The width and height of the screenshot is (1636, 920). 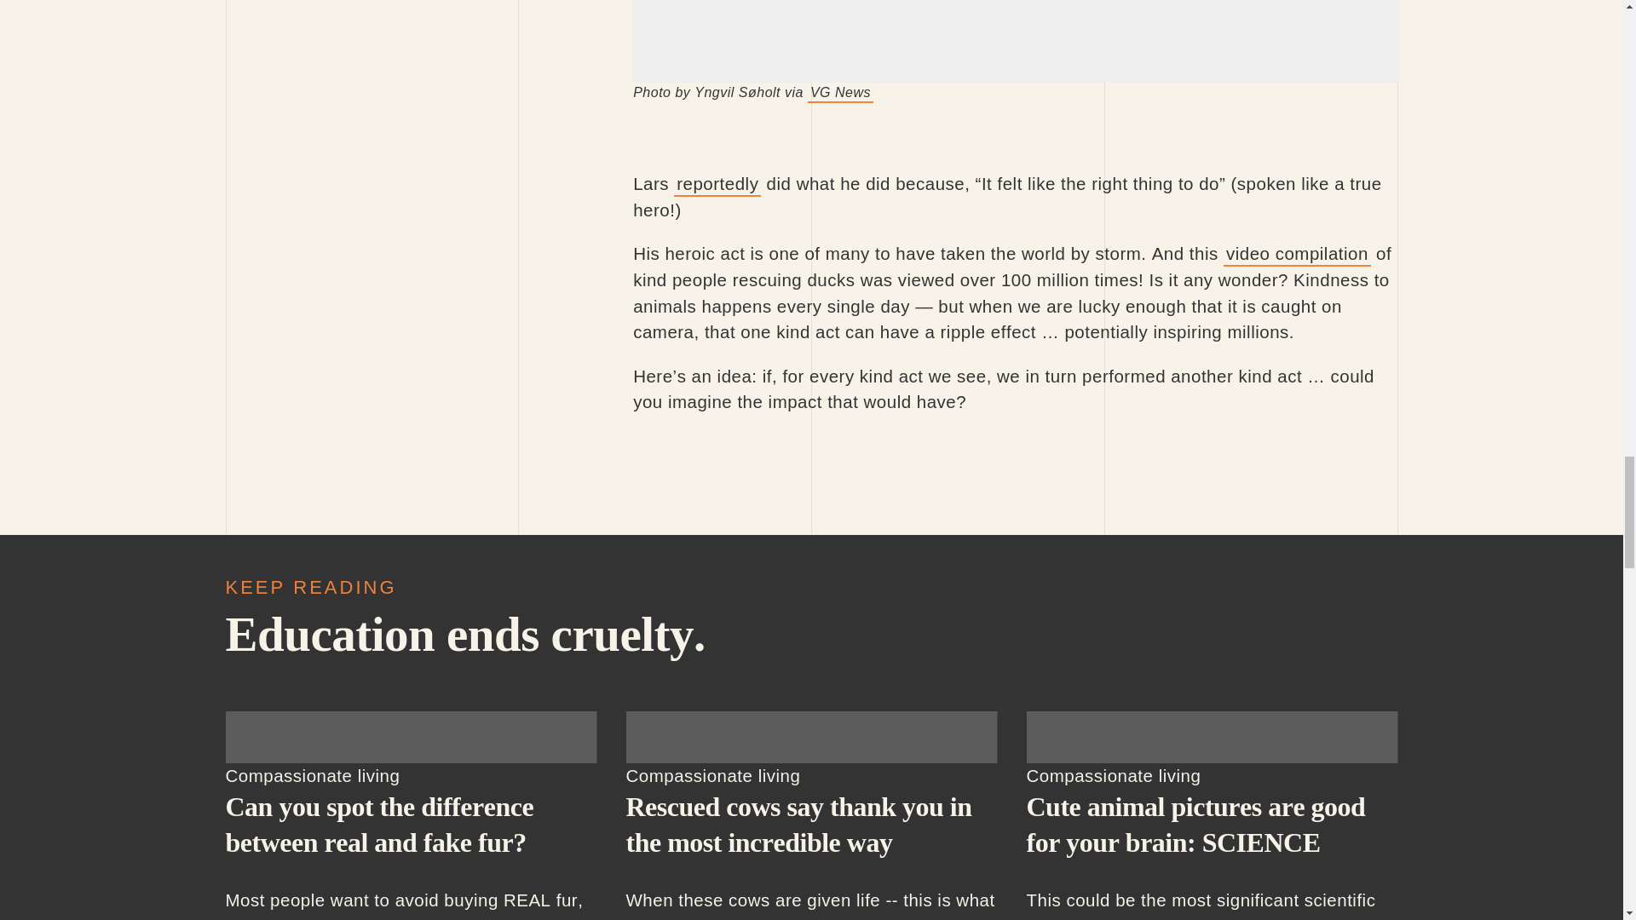 I want to click on VG News, so click(x=840, y=93).